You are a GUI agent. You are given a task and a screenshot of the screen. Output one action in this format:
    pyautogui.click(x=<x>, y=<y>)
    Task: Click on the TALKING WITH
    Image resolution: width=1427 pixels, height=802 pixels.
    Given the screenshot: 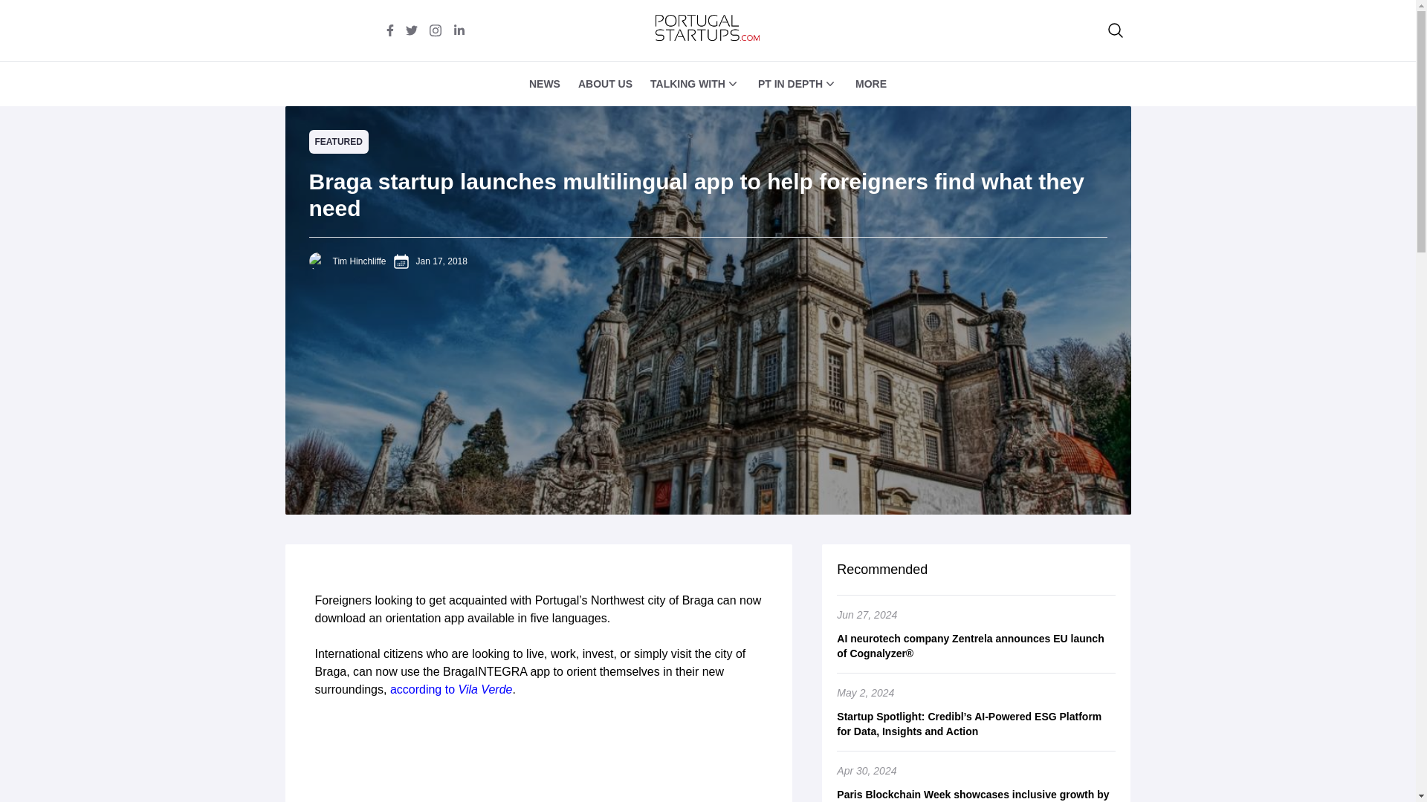 What is the action you would take?
    pyautogui.click(x=687, y=83)
    